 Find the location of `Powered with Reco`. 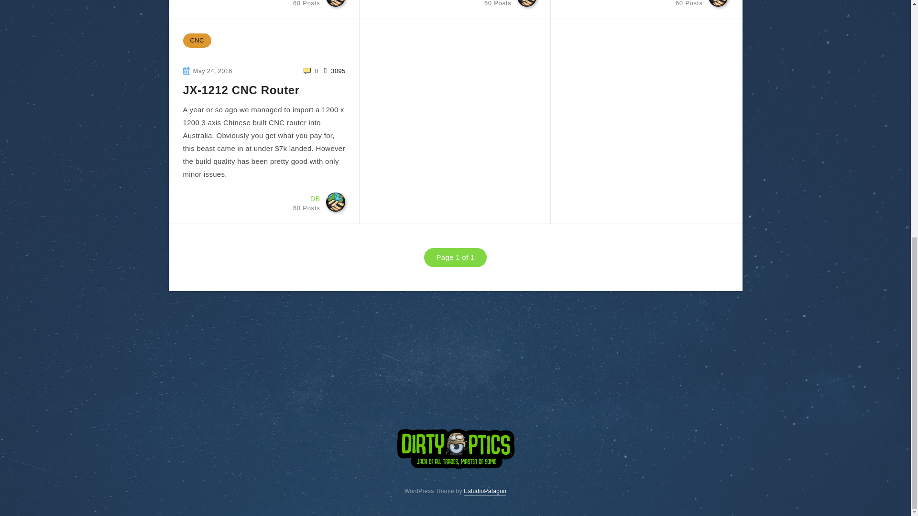

Powered with Reco is located at coordinates (691, 3).